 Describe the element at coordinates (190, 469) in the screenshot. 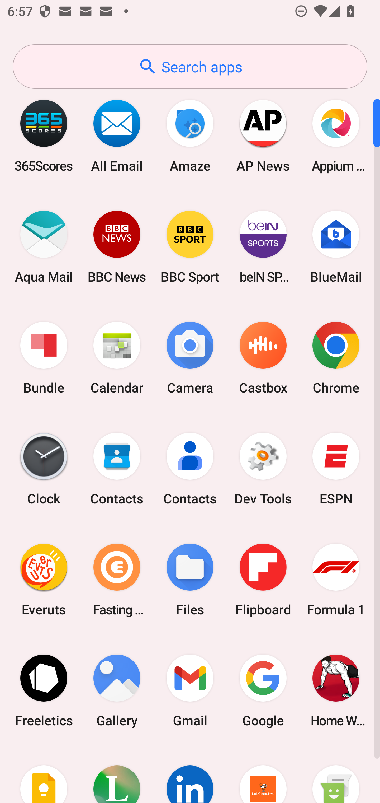

I see `Contacts` at that location.